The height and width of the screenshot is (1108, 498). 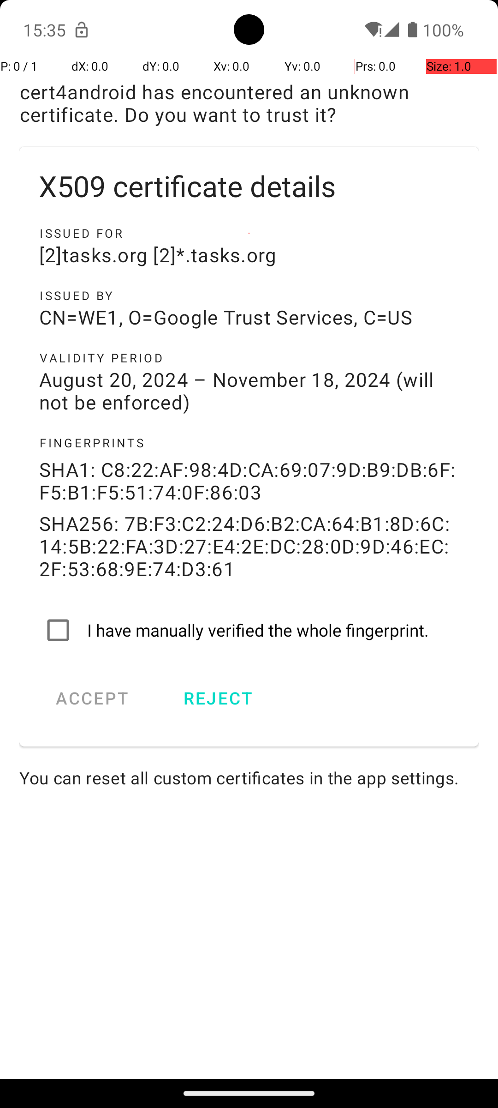 I want to click on August 20, 2024 – November 18, 2024 (will not be enforced), so click(x=249, y=391).